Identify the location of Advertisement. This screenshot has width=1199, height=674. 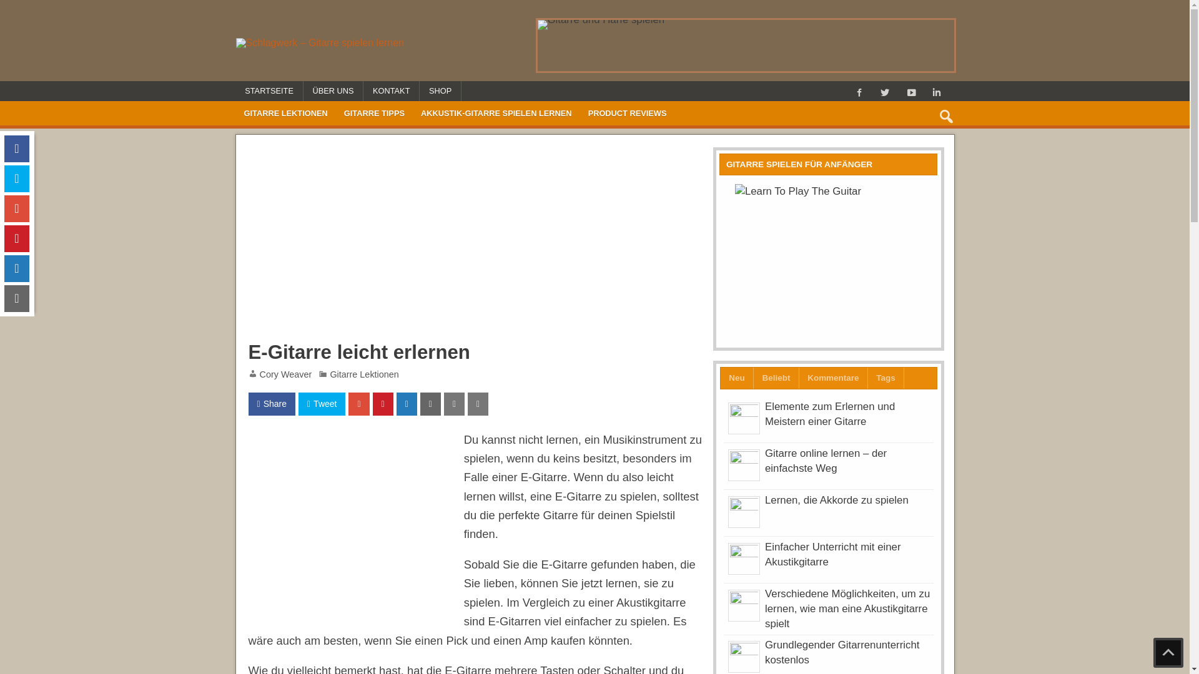
(476, 240).